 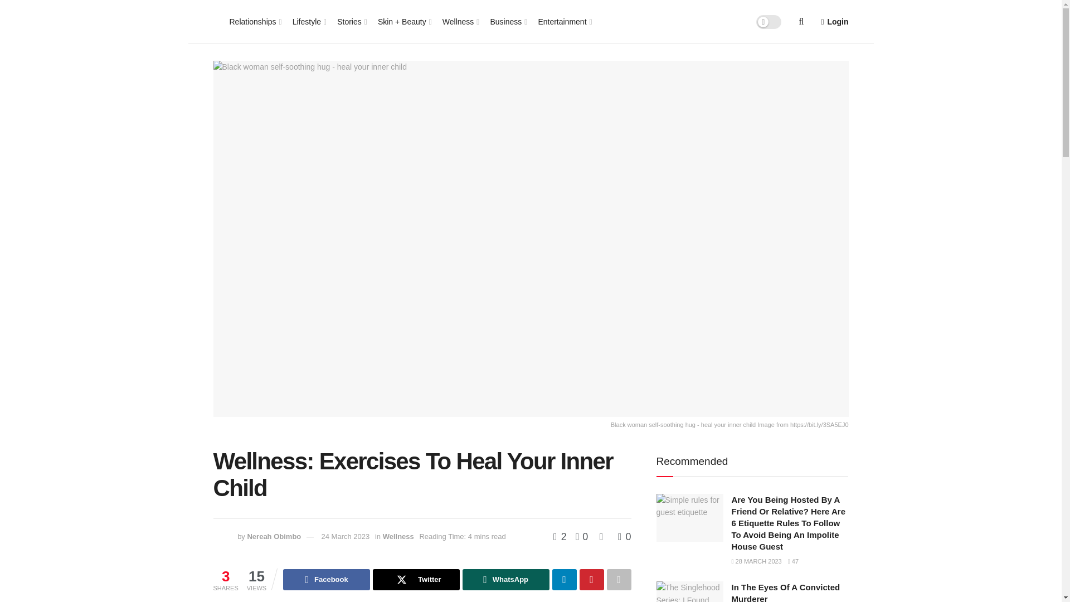 I want to click on Relationships, so click(x=255, y=21).